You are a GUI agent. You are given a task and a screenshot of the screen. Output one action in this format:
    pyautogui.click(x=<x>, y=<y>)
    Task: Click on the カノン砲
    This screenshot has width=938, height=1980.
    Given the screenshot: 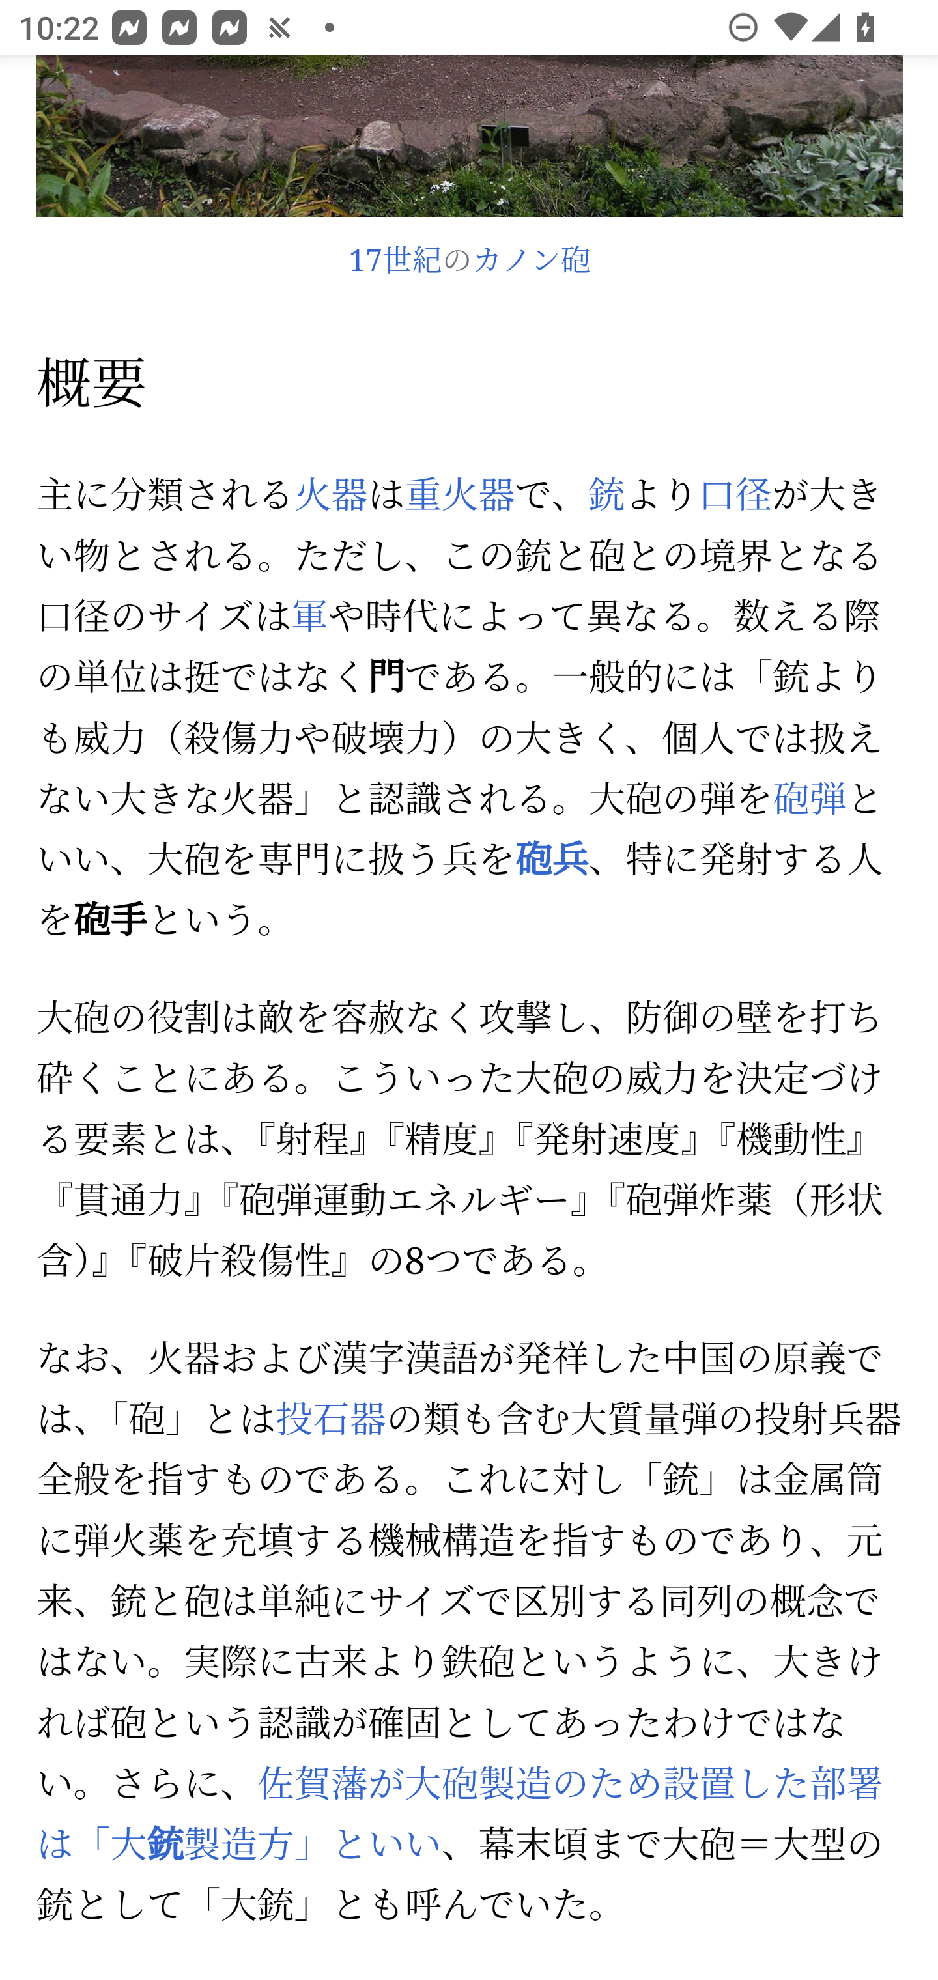 What is the action you would take?
    pyautogui.click(x=532, y=263)
    